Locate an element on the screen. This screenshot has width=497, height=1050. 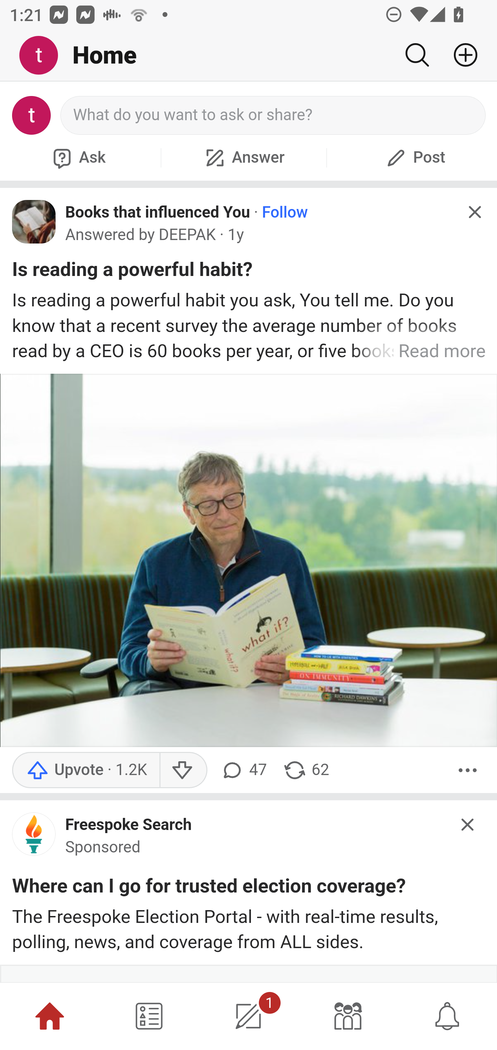
main-qimg-784c0b59c1772b60fd46a882711c92a8 is located at coordinates (34, 837).